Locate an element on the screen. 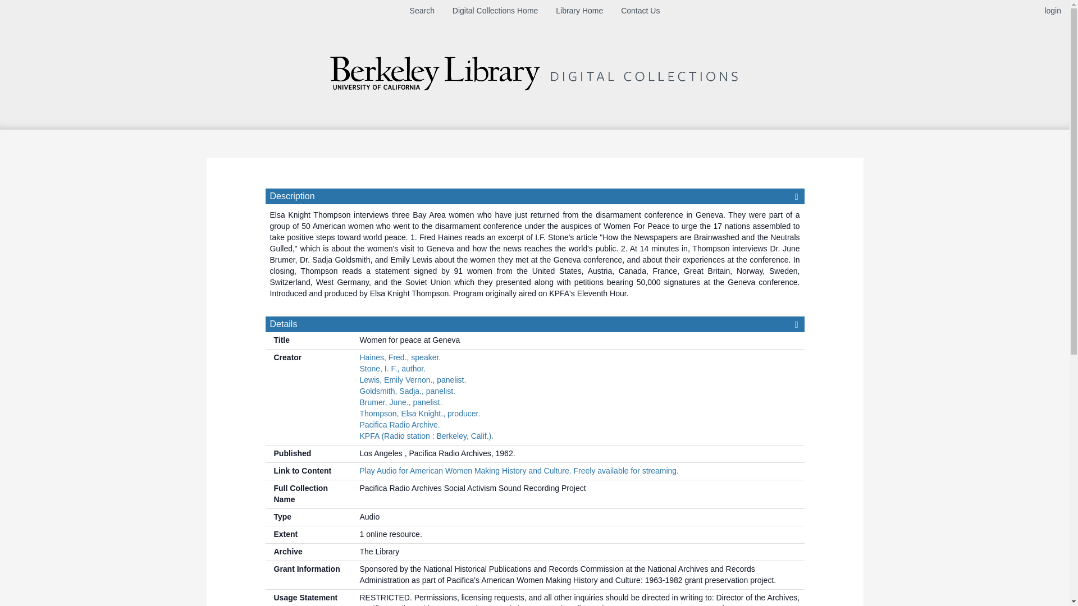 This screenshot has height=606, width=1078. Stone, I. F., author. is located at coordinates (392, 369).